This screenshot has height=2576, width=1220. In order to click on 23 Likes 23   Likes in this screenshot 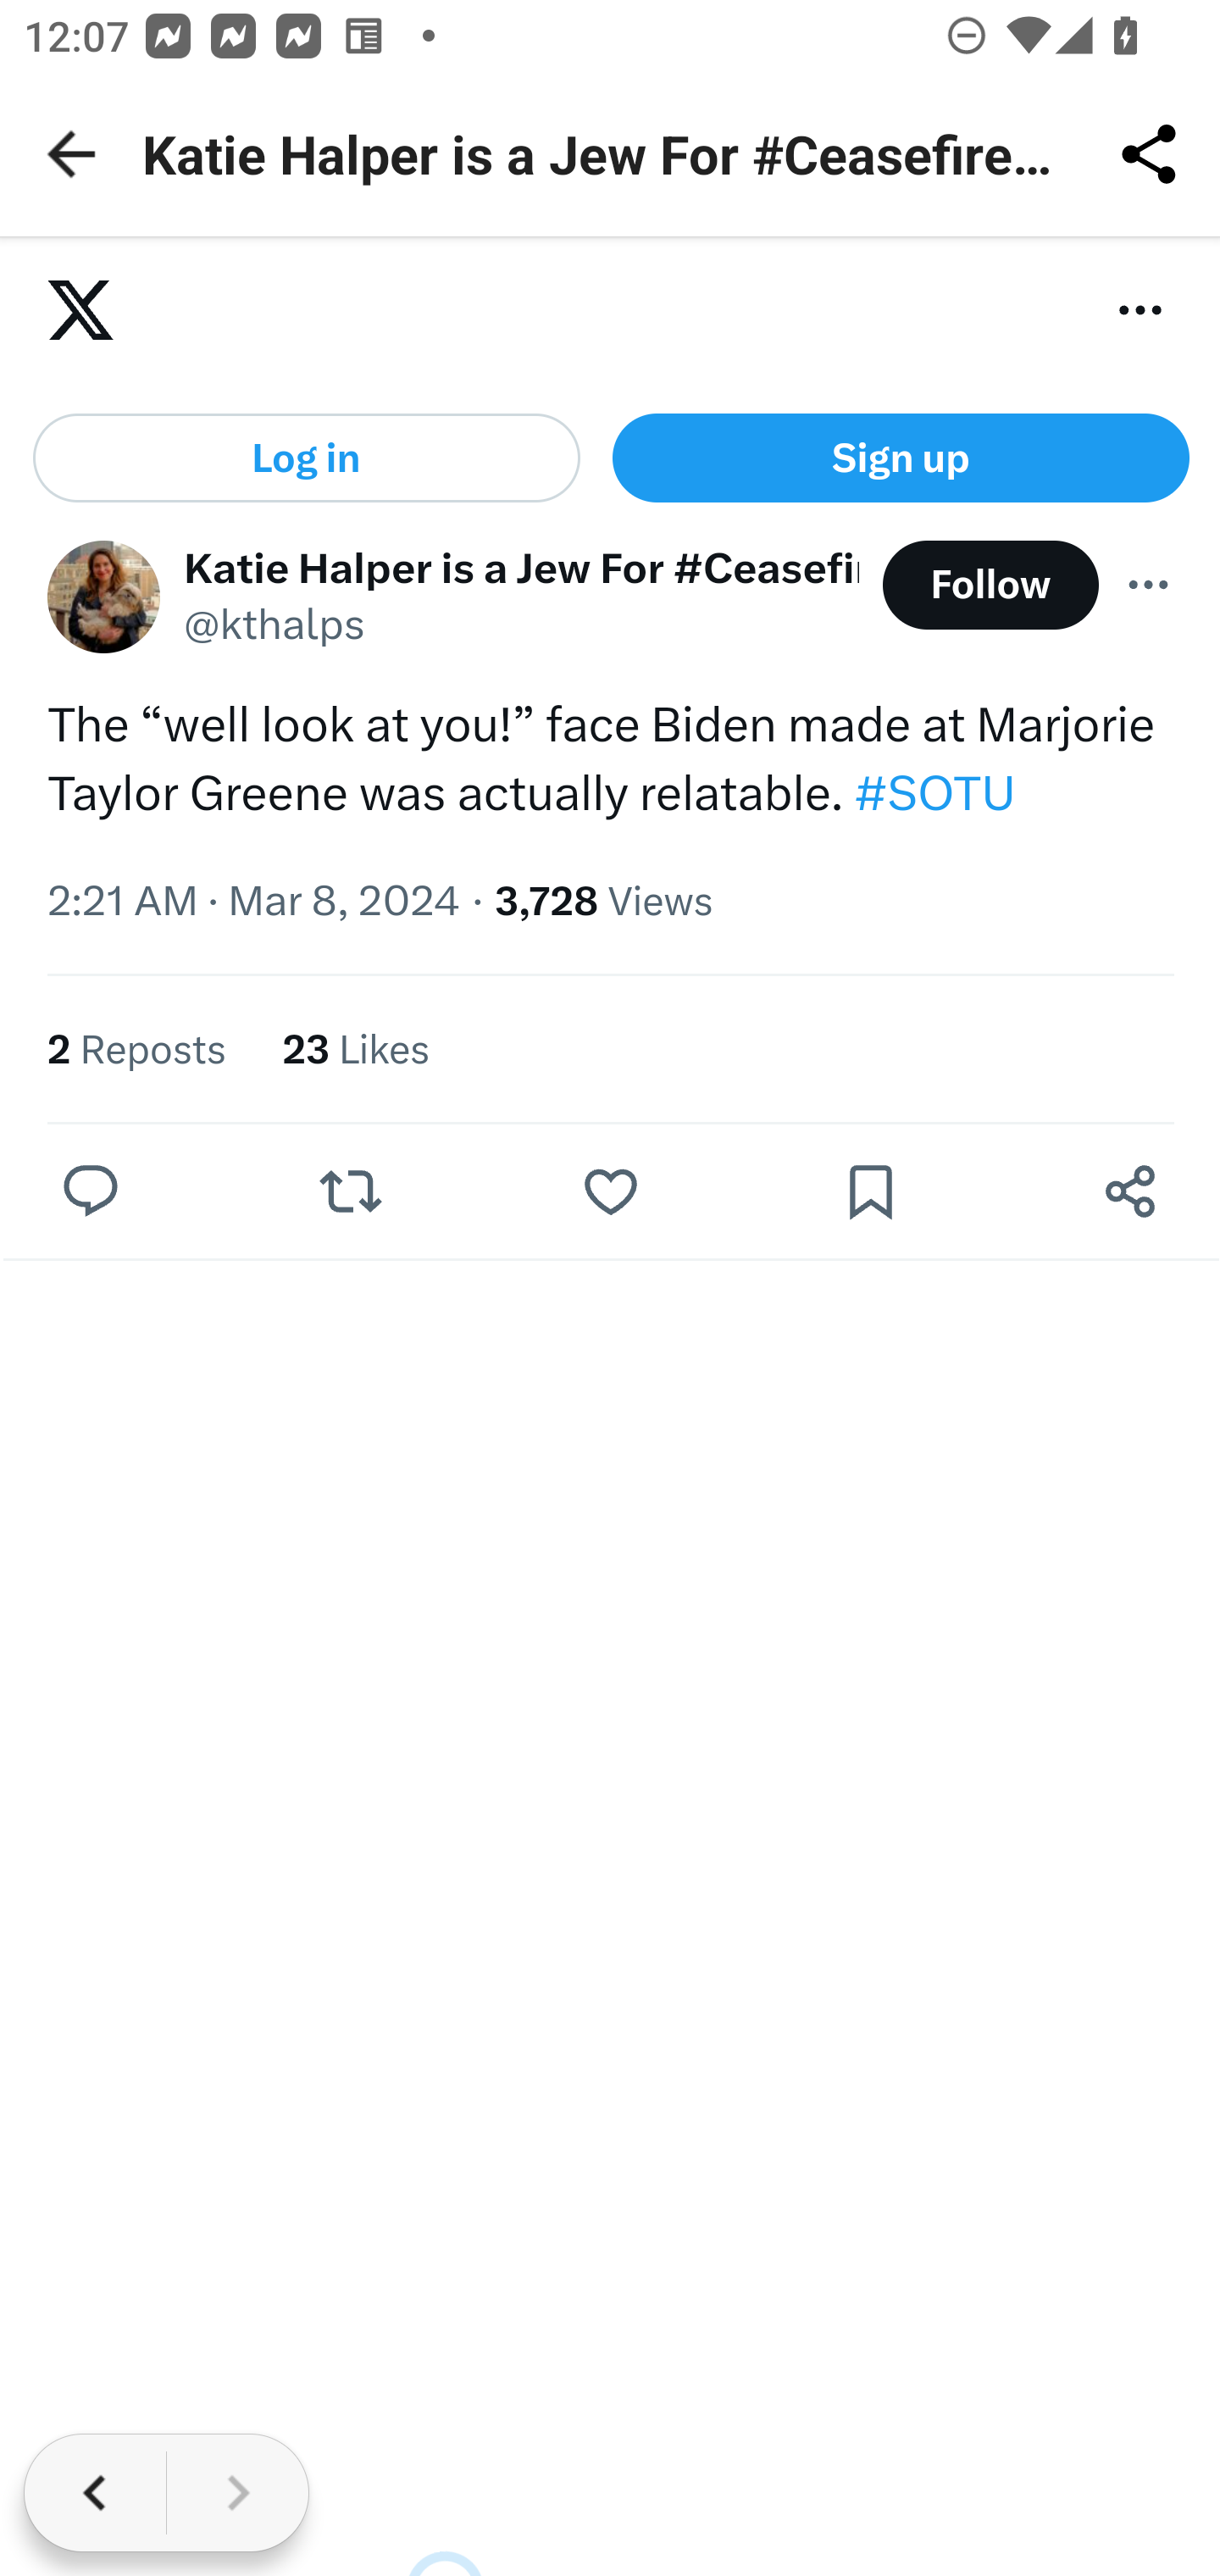, I will do `click(358, 1049)`.